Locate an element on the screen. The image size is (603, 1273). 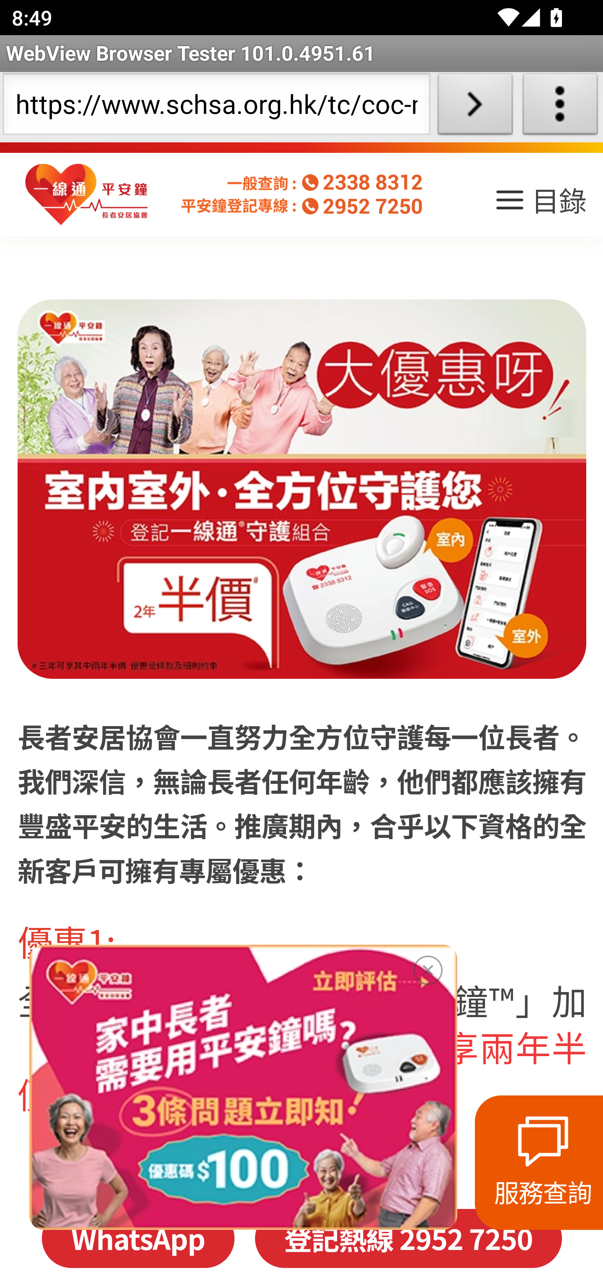
site.close is located at coordinates (428, 967).